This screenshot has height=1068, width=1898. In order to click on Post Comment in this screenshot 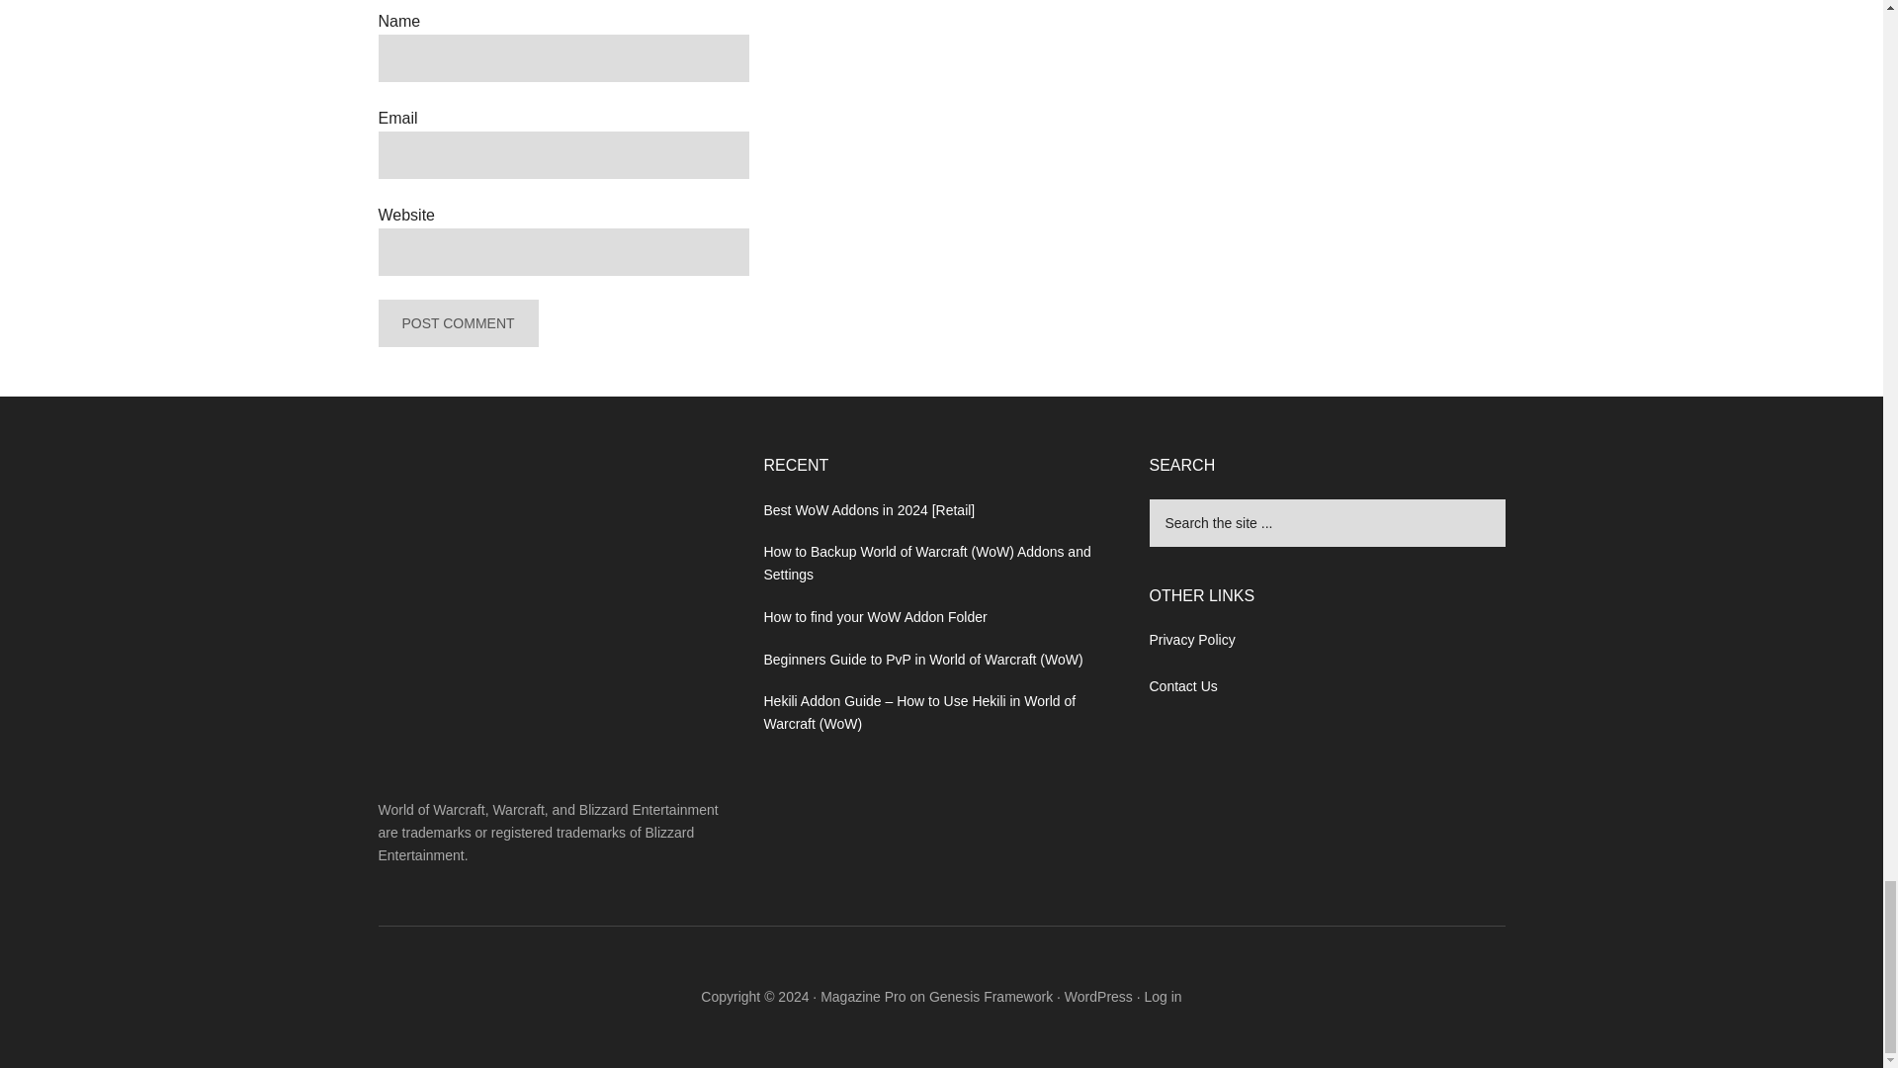, I will do `click(457, 323)`.